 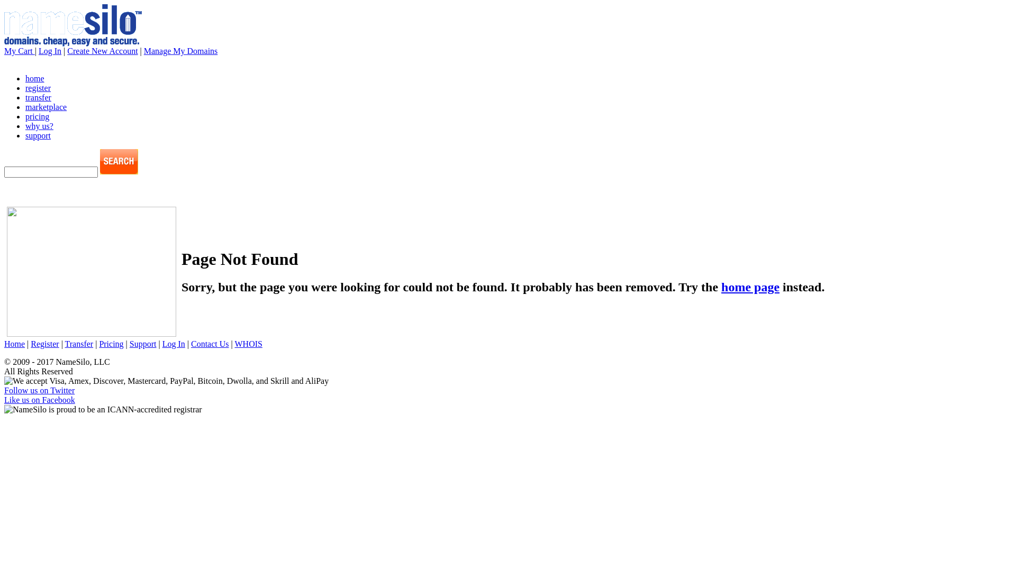 What do you see at coordinates (111, 344) in the screenshot?
I see `Pricing` at bounding box center [111, 344].